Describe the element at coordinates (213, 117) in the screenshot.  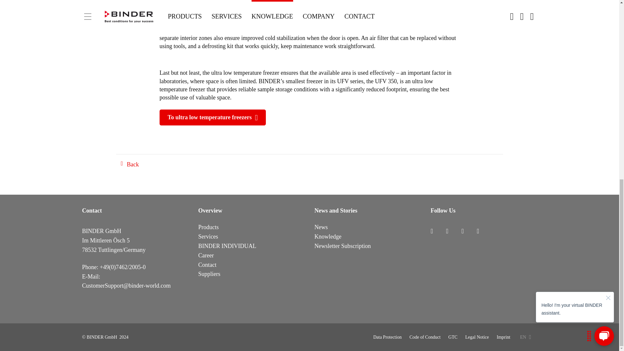
I see `To ultra low temperature freezers` at that location.